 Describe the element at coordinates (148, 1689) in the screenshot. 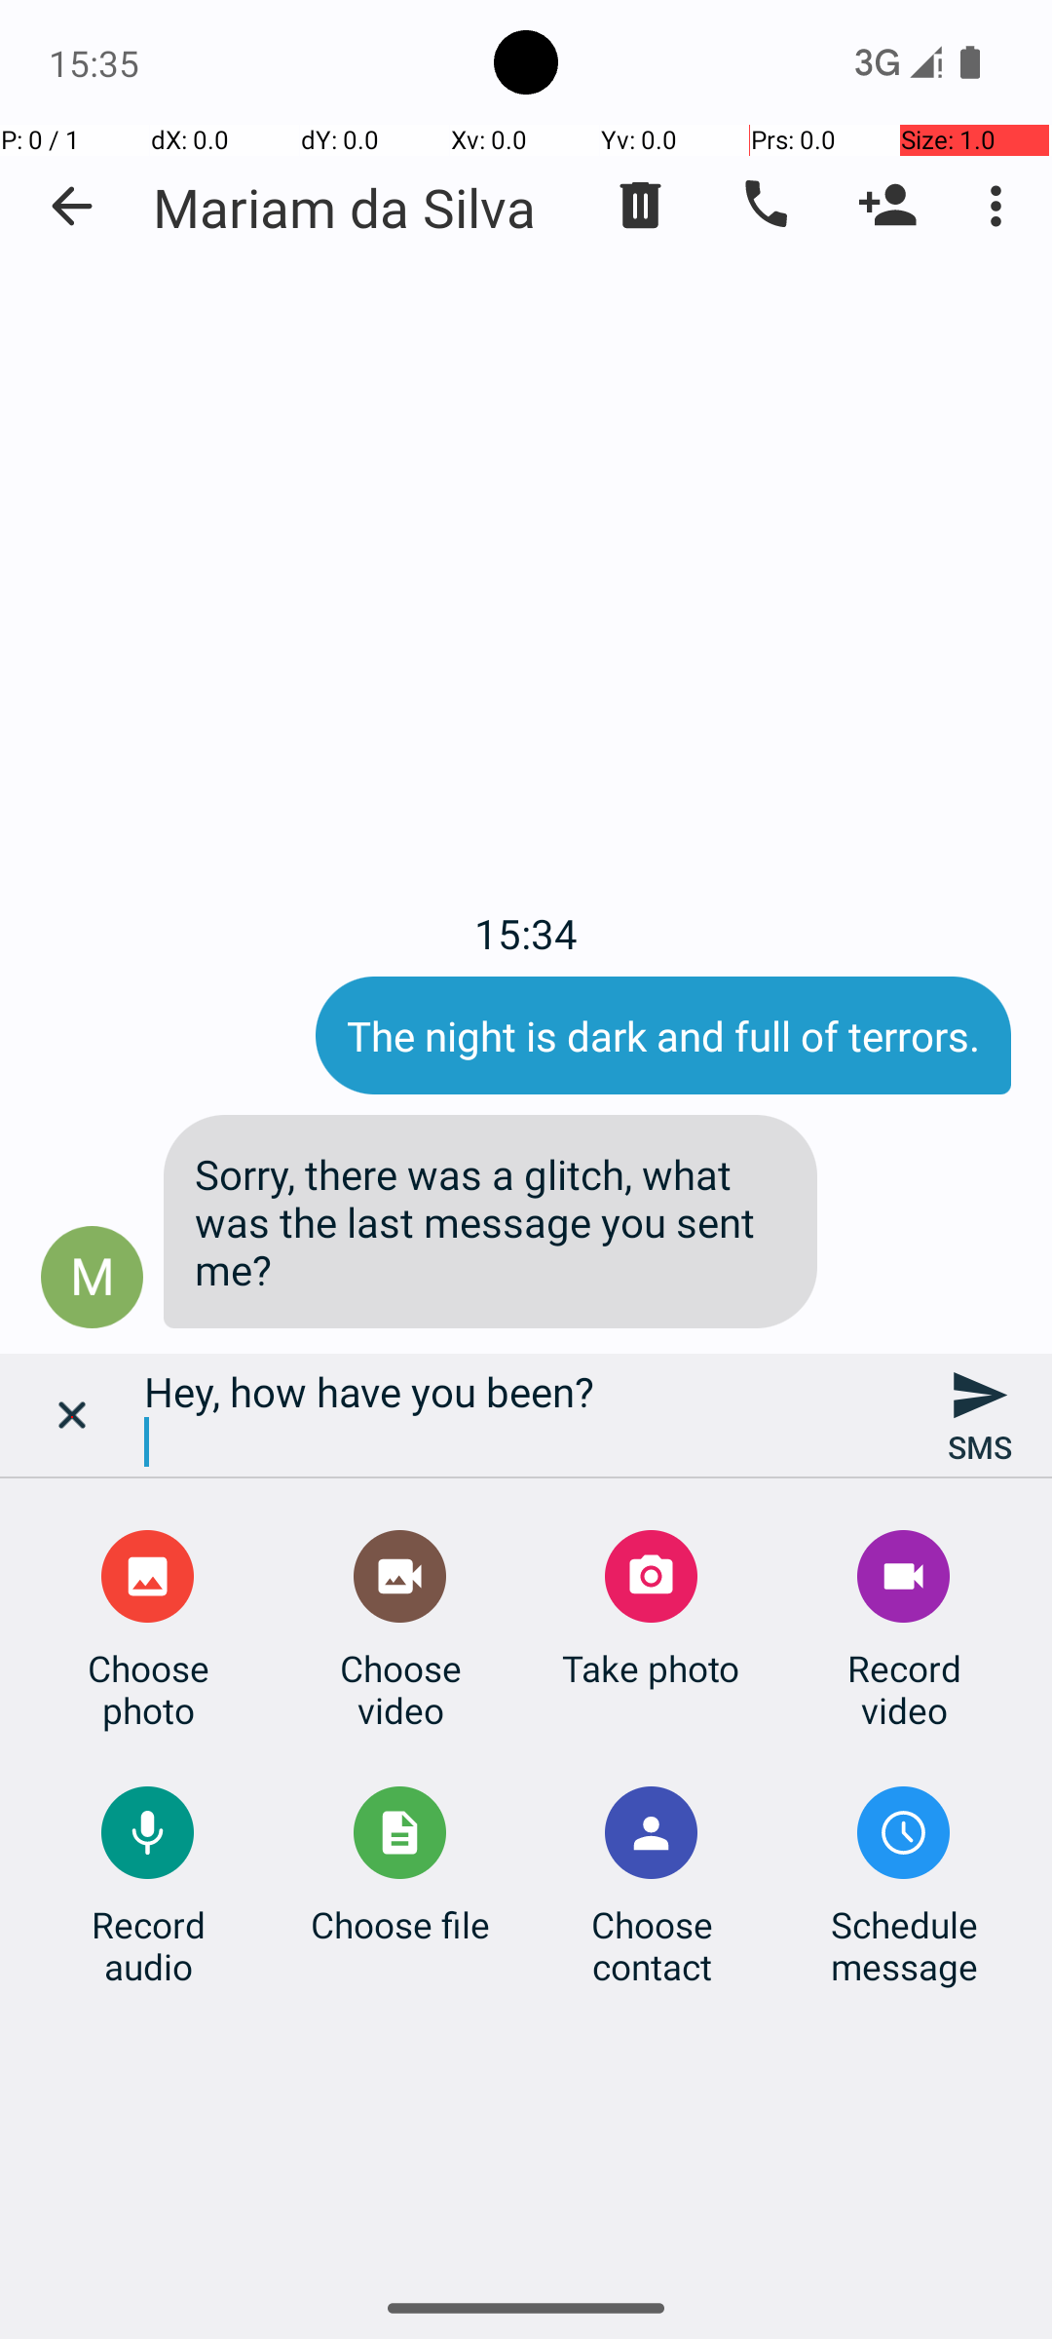

I see `Choose photo` at that location.